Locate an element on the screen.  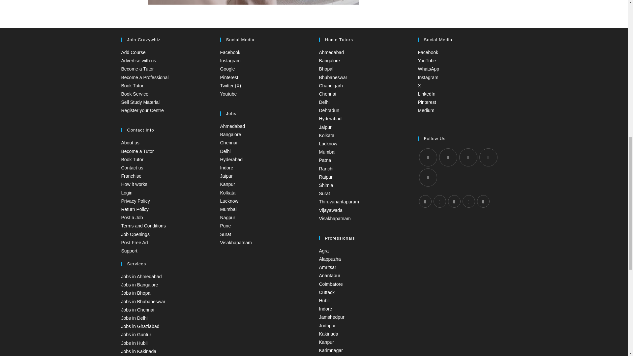
Sell Study Material is located at coordinates (140, 102).